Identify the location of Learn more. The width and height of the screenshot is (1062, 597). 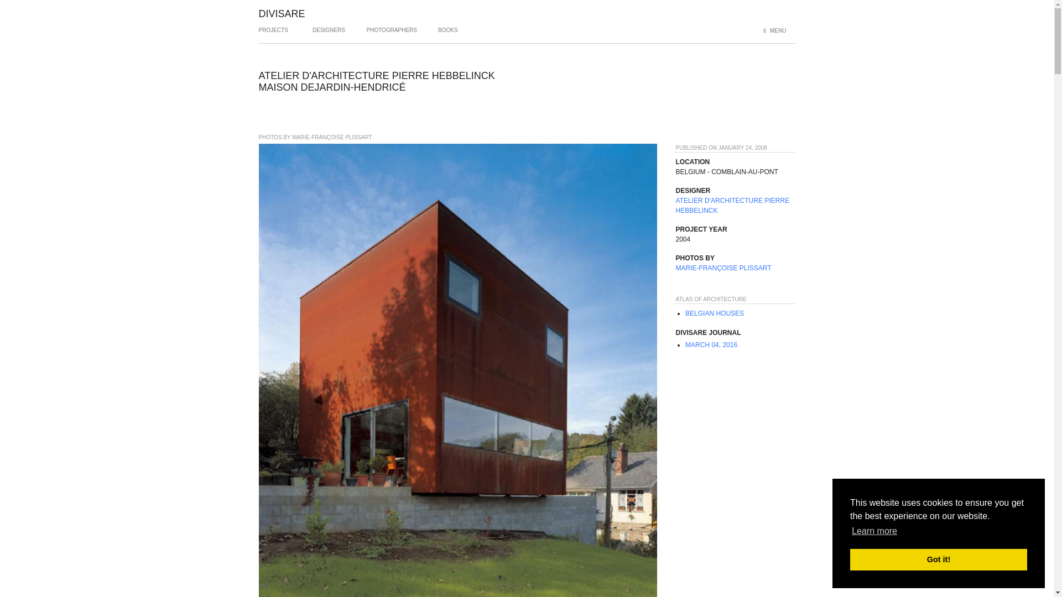
(874, 531).